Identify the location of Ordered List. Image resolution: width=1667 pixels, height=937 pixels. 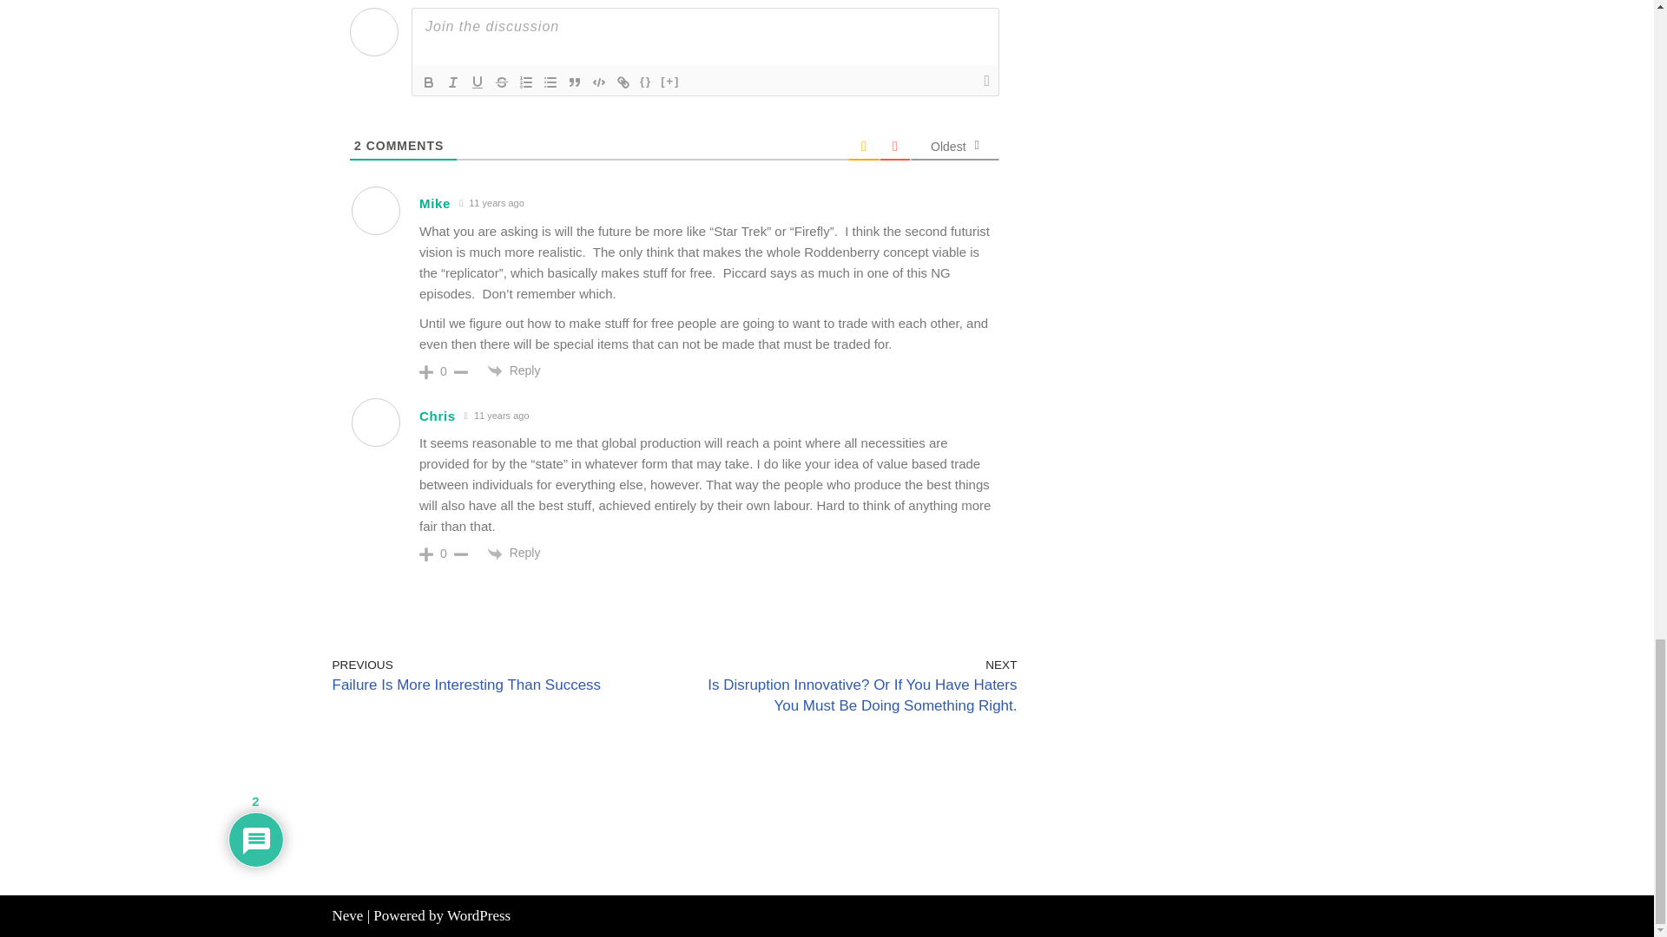
(526, 82).